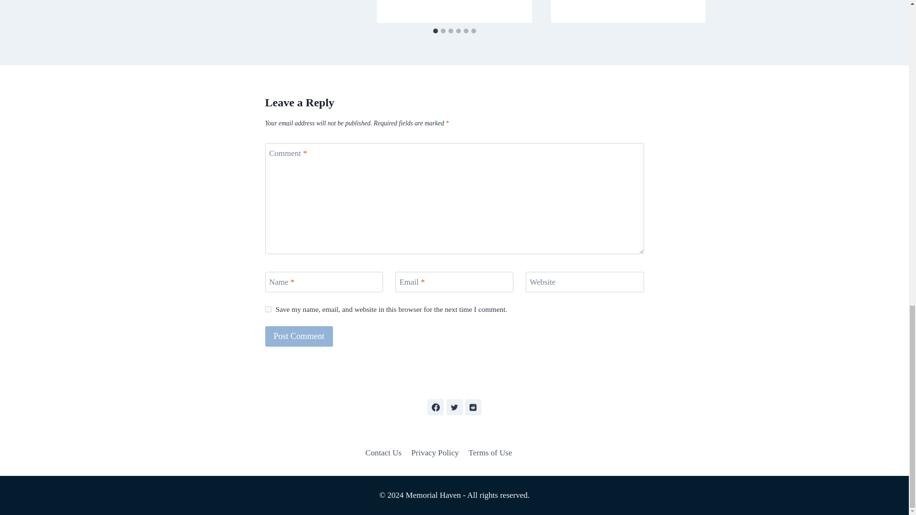 This screenshot has width=916, height=515. What do you see at coordinates (299, 336) in the screenshot?
I see `Post Comment` at bounding box center [299, 336].